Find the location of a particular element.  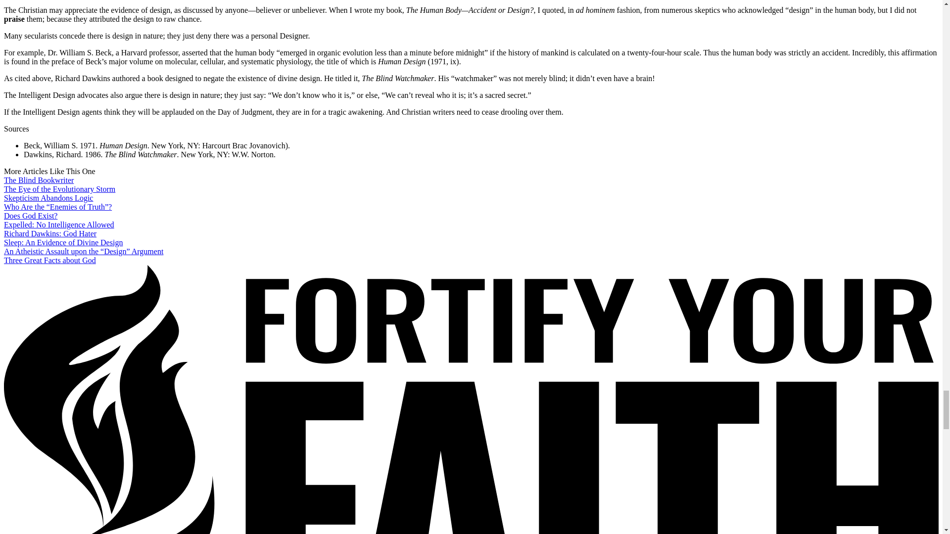

Richard Dawkins: God Hater is located at coordinates (50, 233).